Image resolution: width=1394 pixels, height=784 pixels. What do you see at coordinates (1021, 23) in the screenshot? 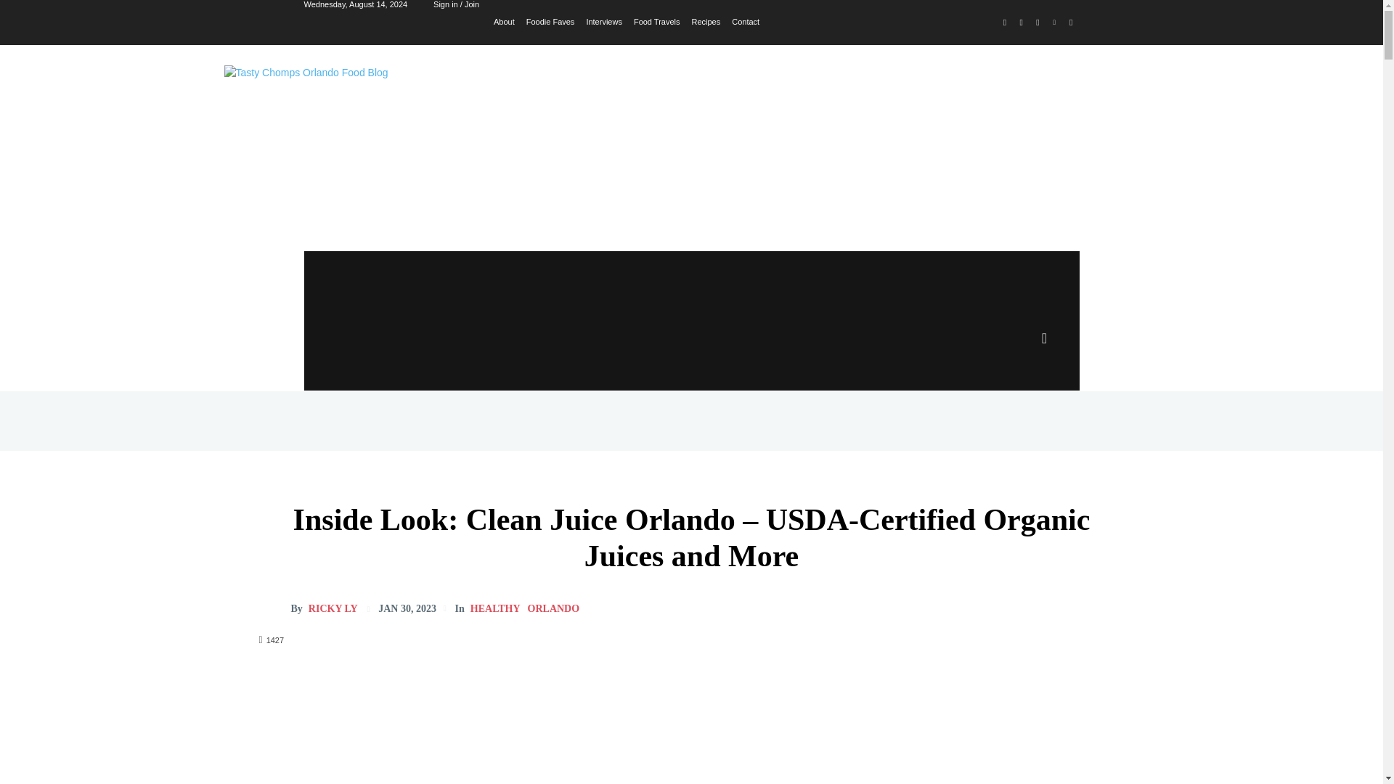
I see `Instagram` at bounding box center [1021, 23].